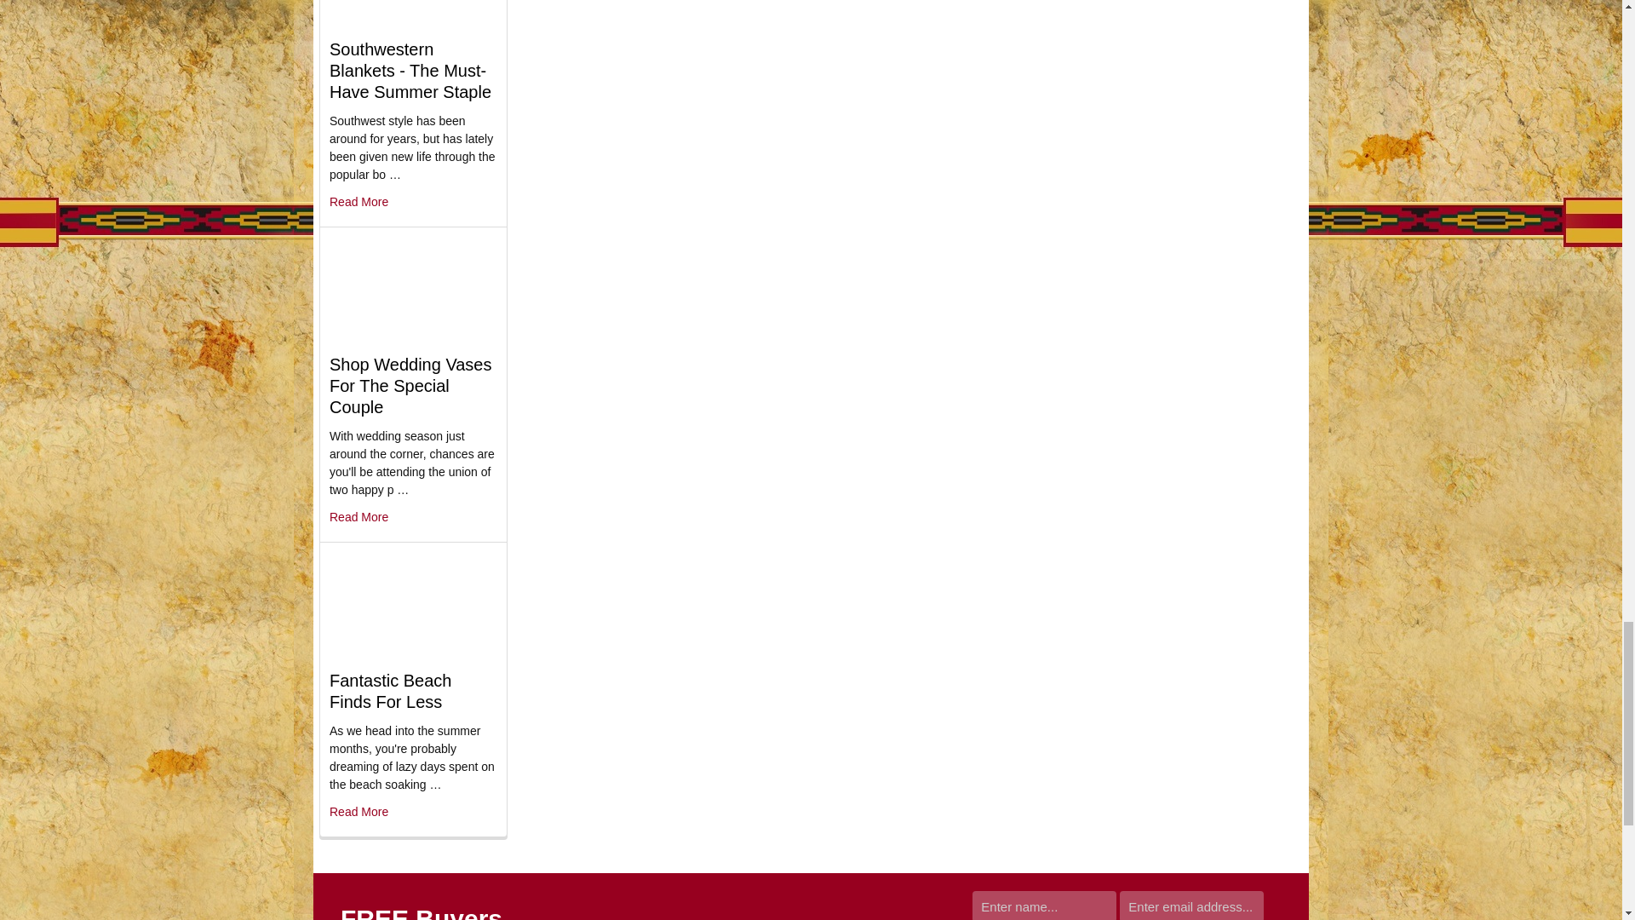 Image resolution: width=1635 pixels, height=920 pixels. Describe the element at coordinates (413, 605) in the screenshot. I see `Fantastic Beach Finds For Less` at that location.